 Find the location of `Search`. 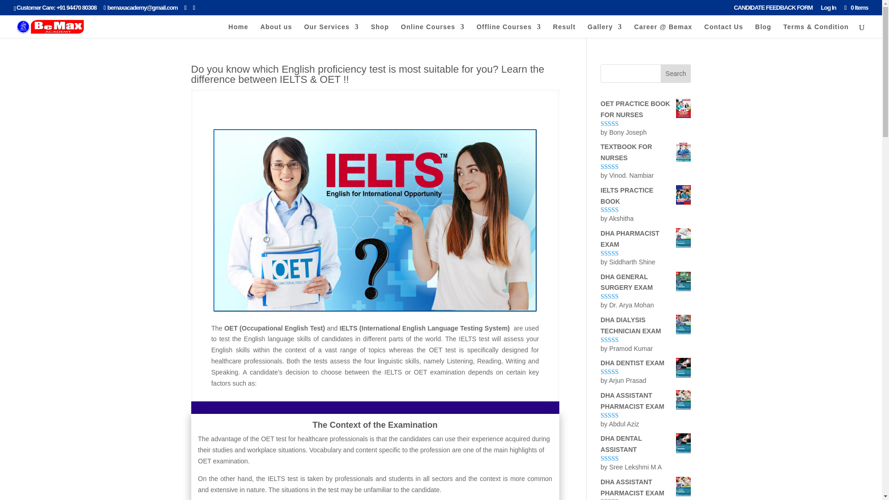

Search is located at coordinates (676, 74).